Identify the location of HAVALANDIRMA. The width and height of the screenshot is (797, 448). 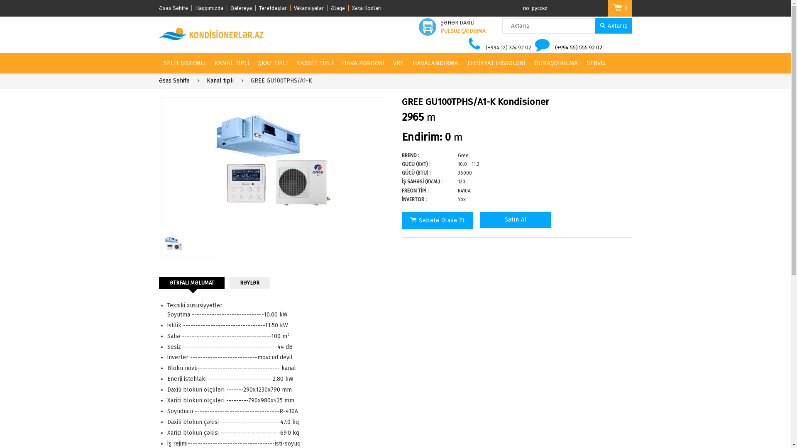
(435, 63).